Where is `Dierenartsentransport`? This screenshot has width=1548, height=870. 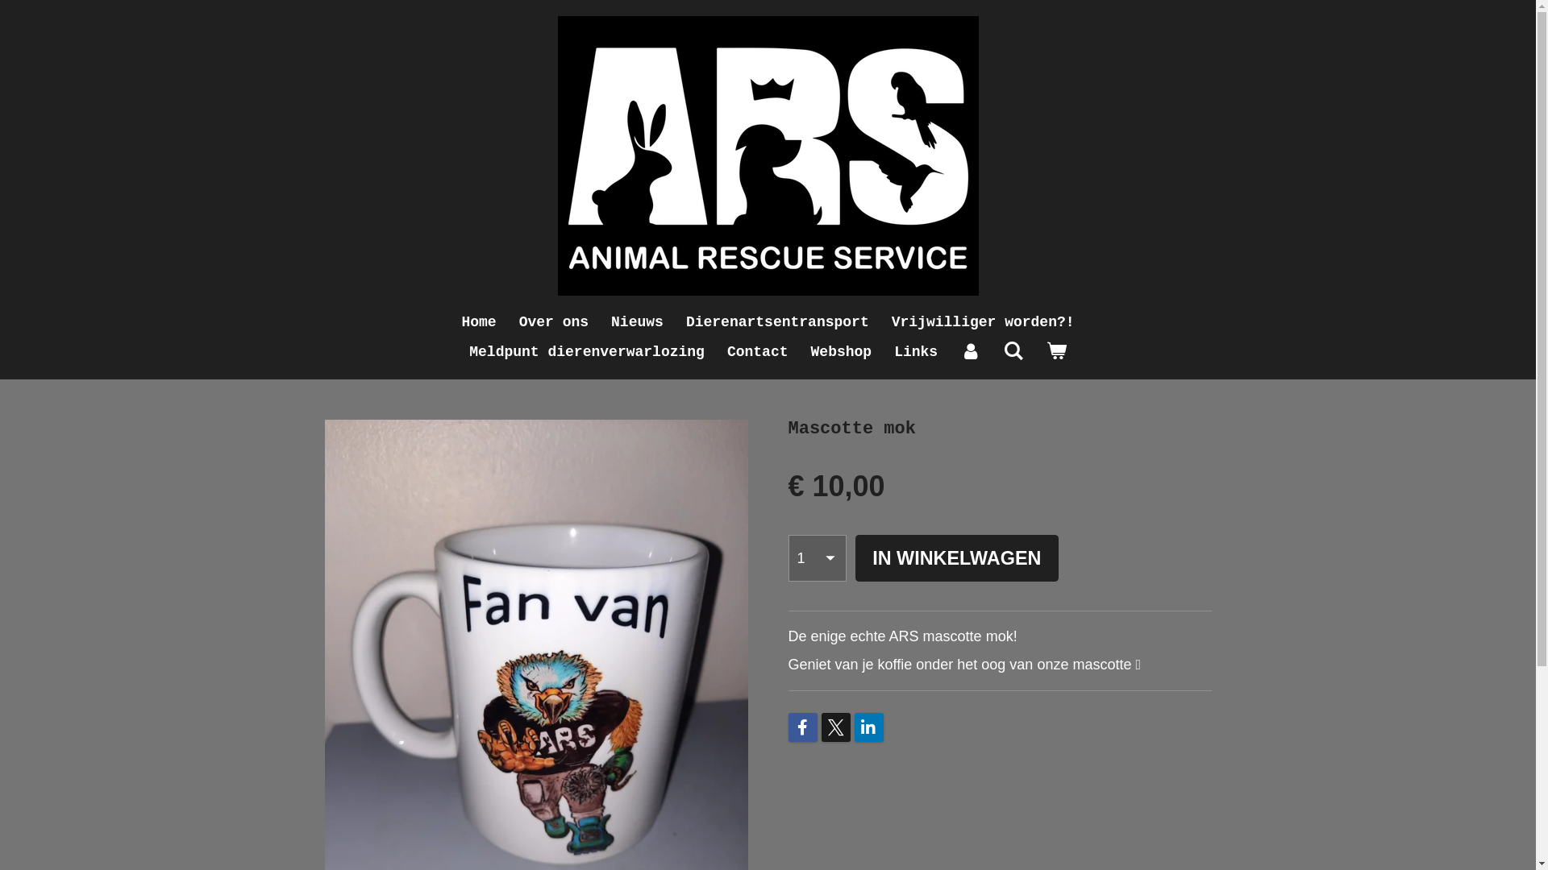 Dierenartsentransport is located at coordinates (777, 322).